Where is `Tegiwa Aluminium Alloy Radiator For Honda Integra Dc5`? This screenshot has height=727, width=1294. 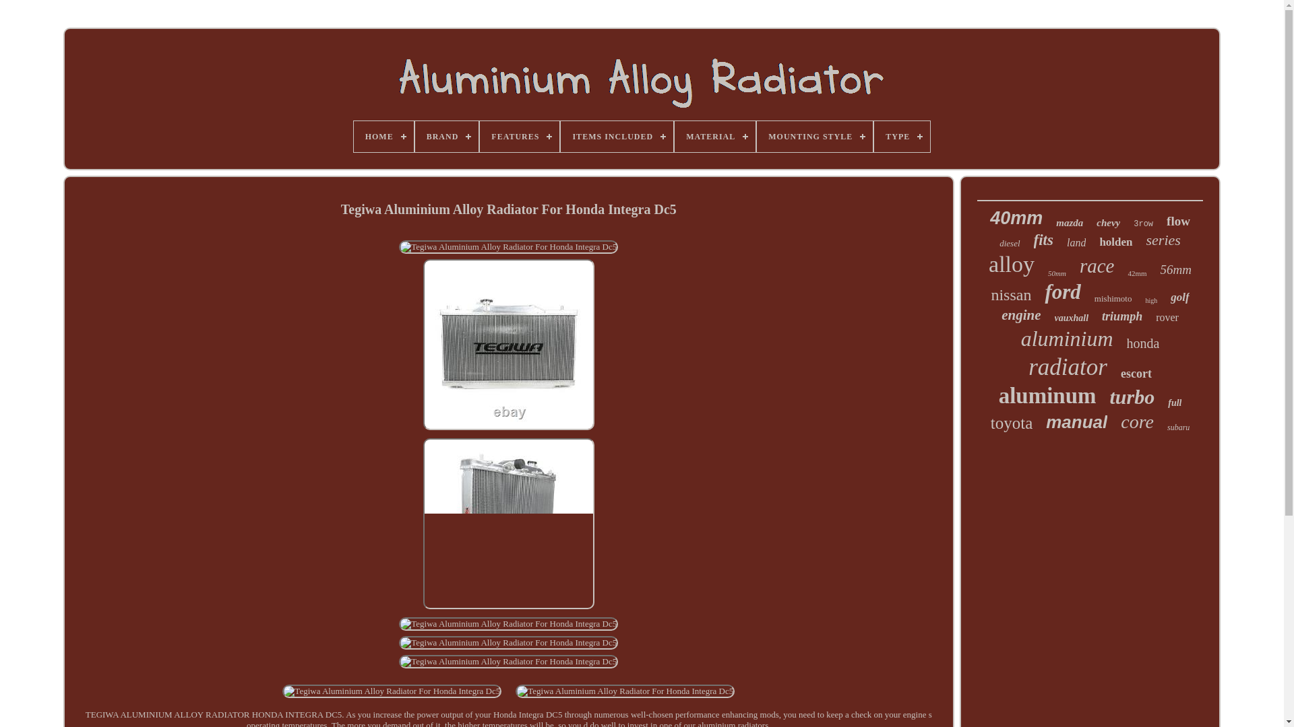
Tegiwa Aluminium Alloy Radiator For Honda Integra Dc5 is located at coordinates (508, 345).